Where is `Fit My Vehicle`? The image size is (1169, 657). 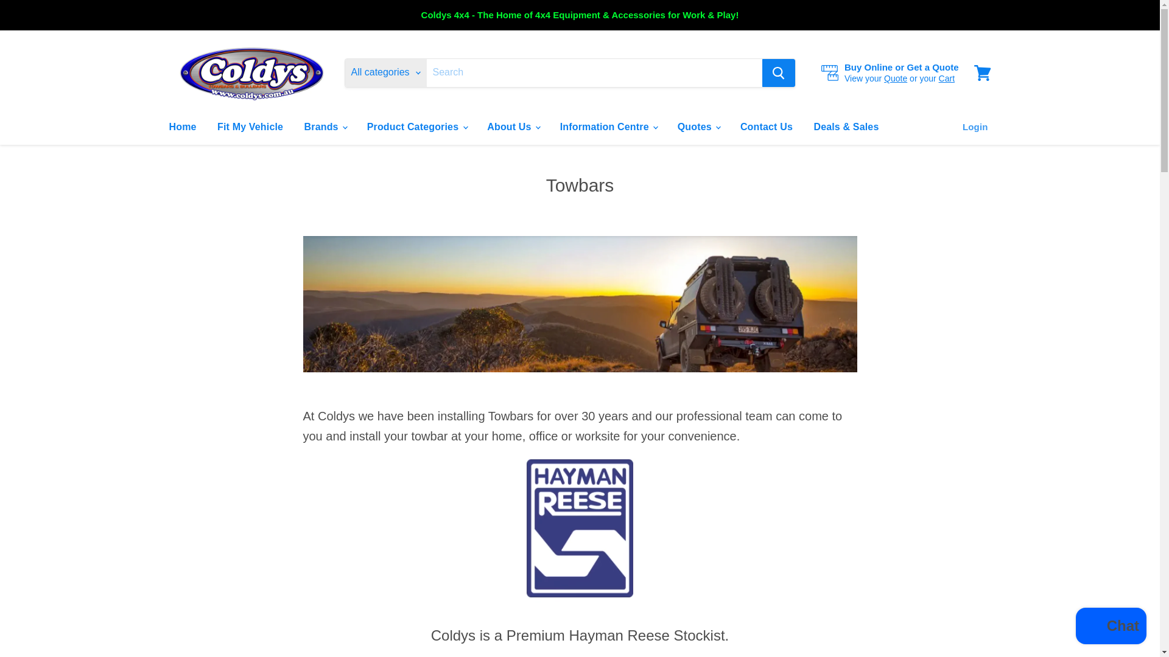 Fit My Vehicle is located at coordinates (250, 127).